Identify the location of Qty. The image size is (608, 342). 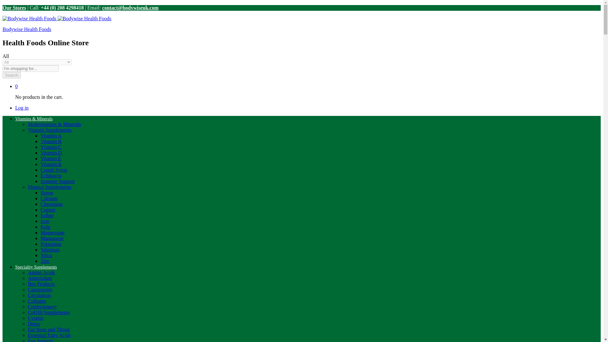
(301, 217).